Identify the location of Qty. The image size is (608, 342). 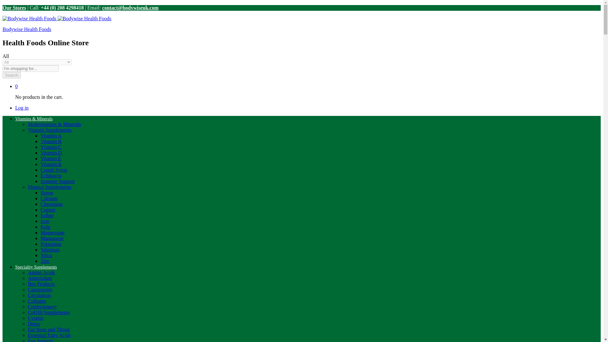
(301, 217).